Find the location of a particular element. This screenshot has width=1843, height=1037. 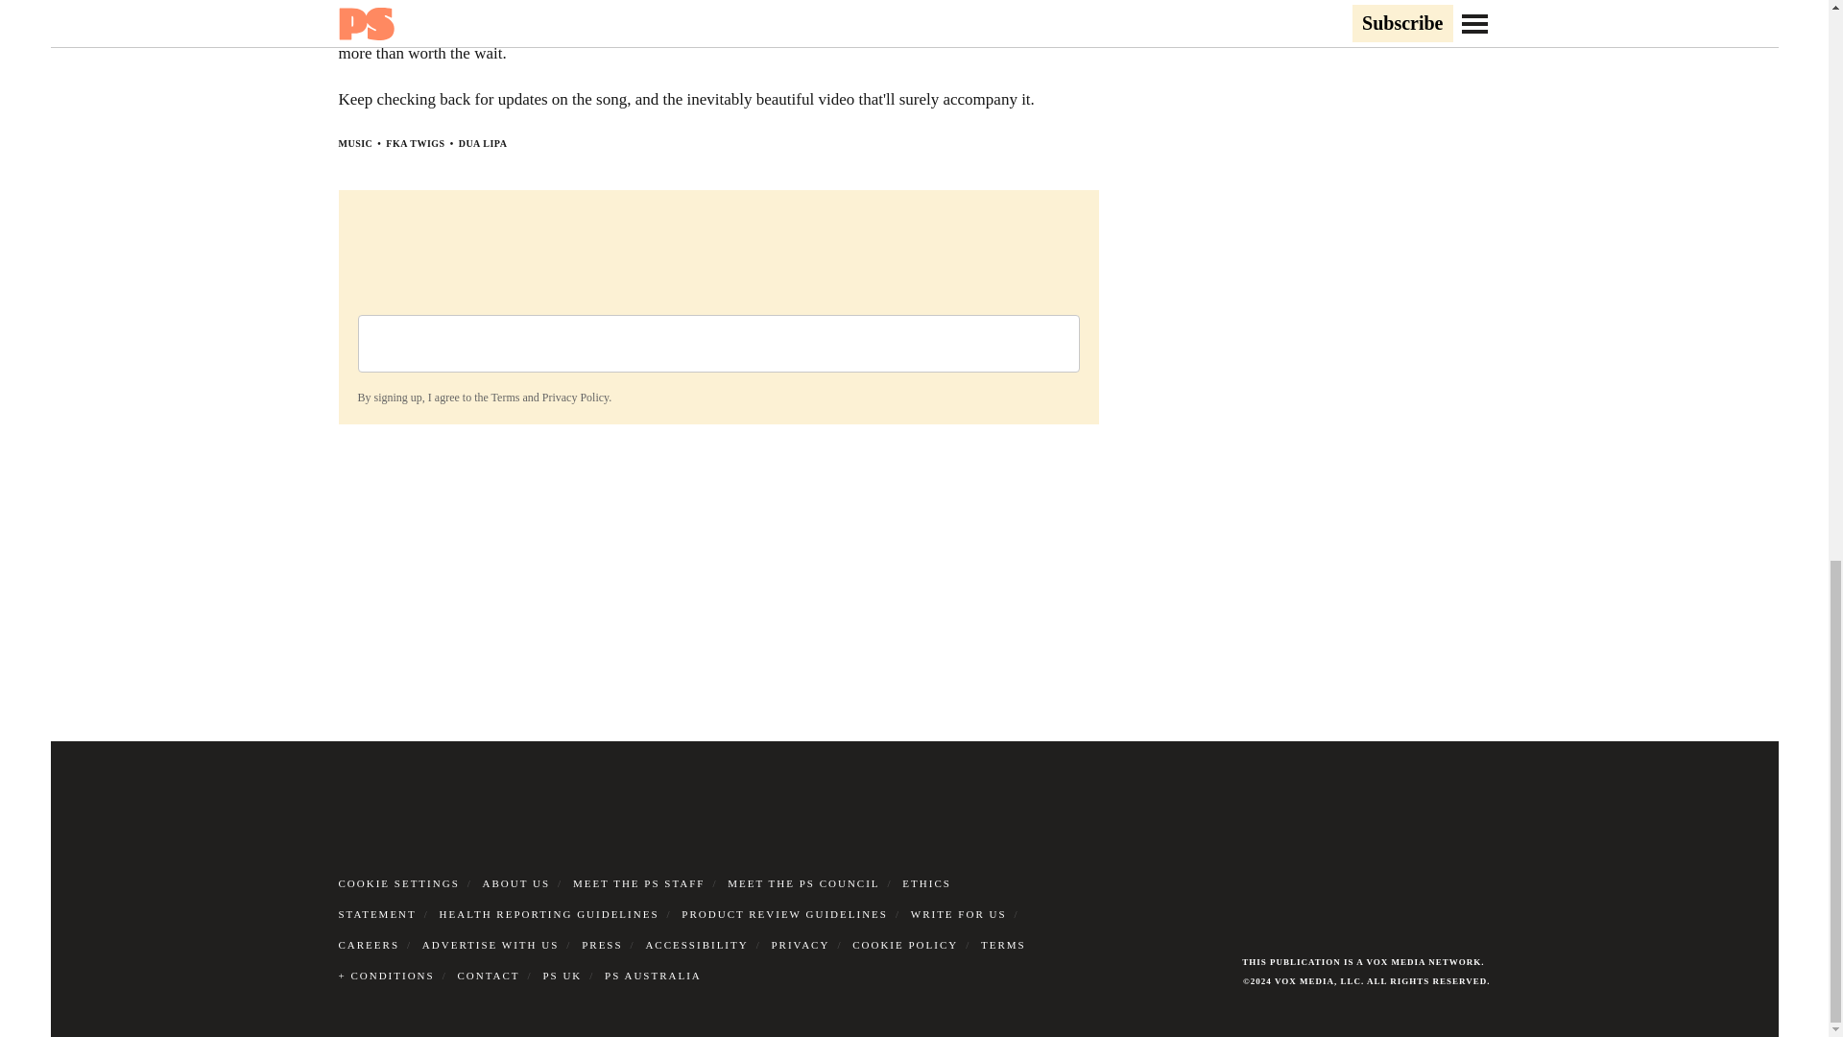

PRODUCT REVIEW GUIDELINES is located at coordinates (785, 914).